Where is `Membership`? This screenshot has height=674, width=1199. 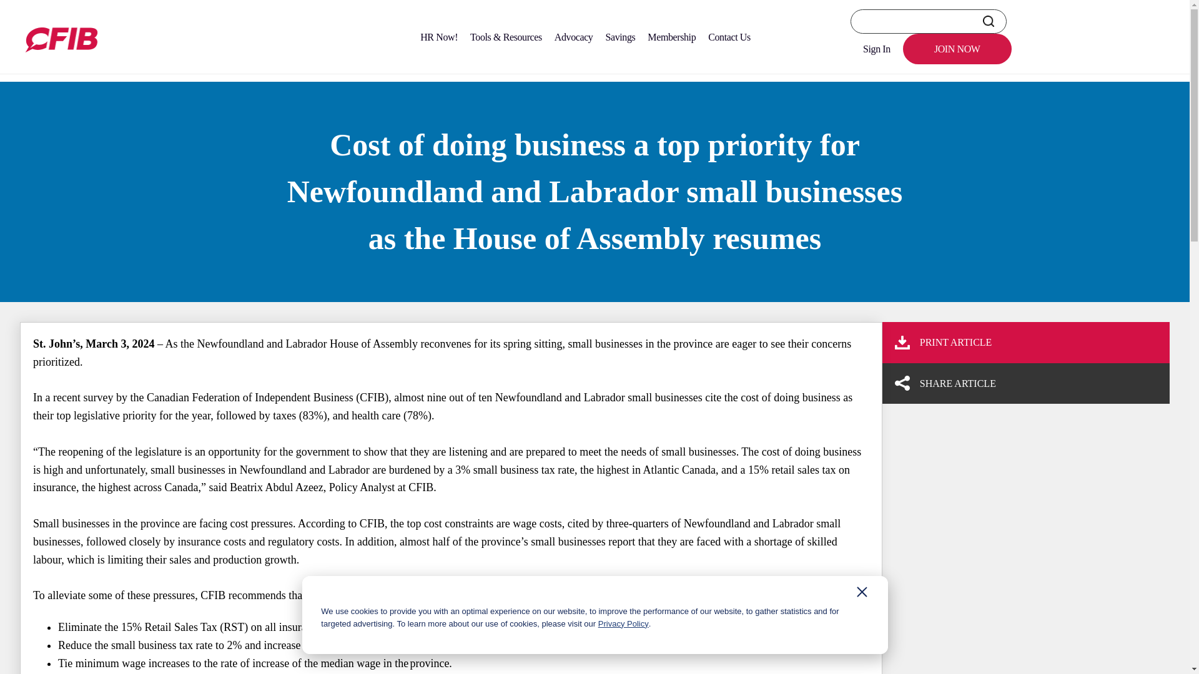
Membership is located at coordinates (671, 37).